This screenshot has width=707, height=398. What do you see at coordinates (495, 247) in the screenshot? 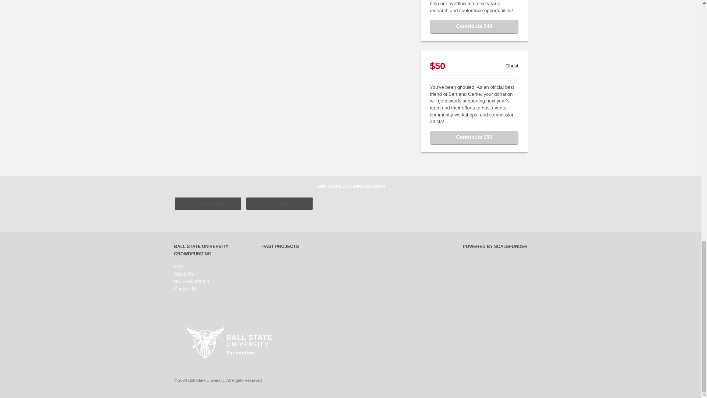
I see `POWERED BY SCALEFUNDER` at bounding box center [495, 247].